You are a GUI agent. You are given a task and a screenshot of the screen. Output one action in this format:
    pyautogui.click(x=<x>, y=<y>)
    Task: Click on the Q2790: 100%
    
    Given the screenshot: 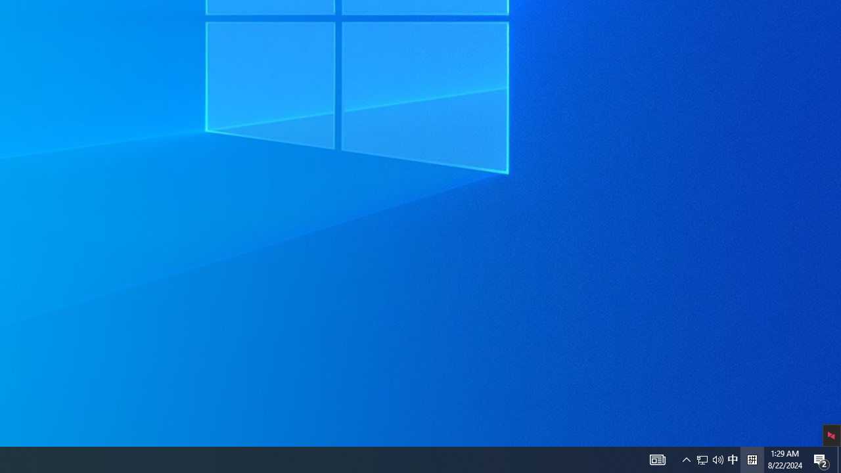 What is the action you would take?
    pyautogui.click(x=710, y=460)
    